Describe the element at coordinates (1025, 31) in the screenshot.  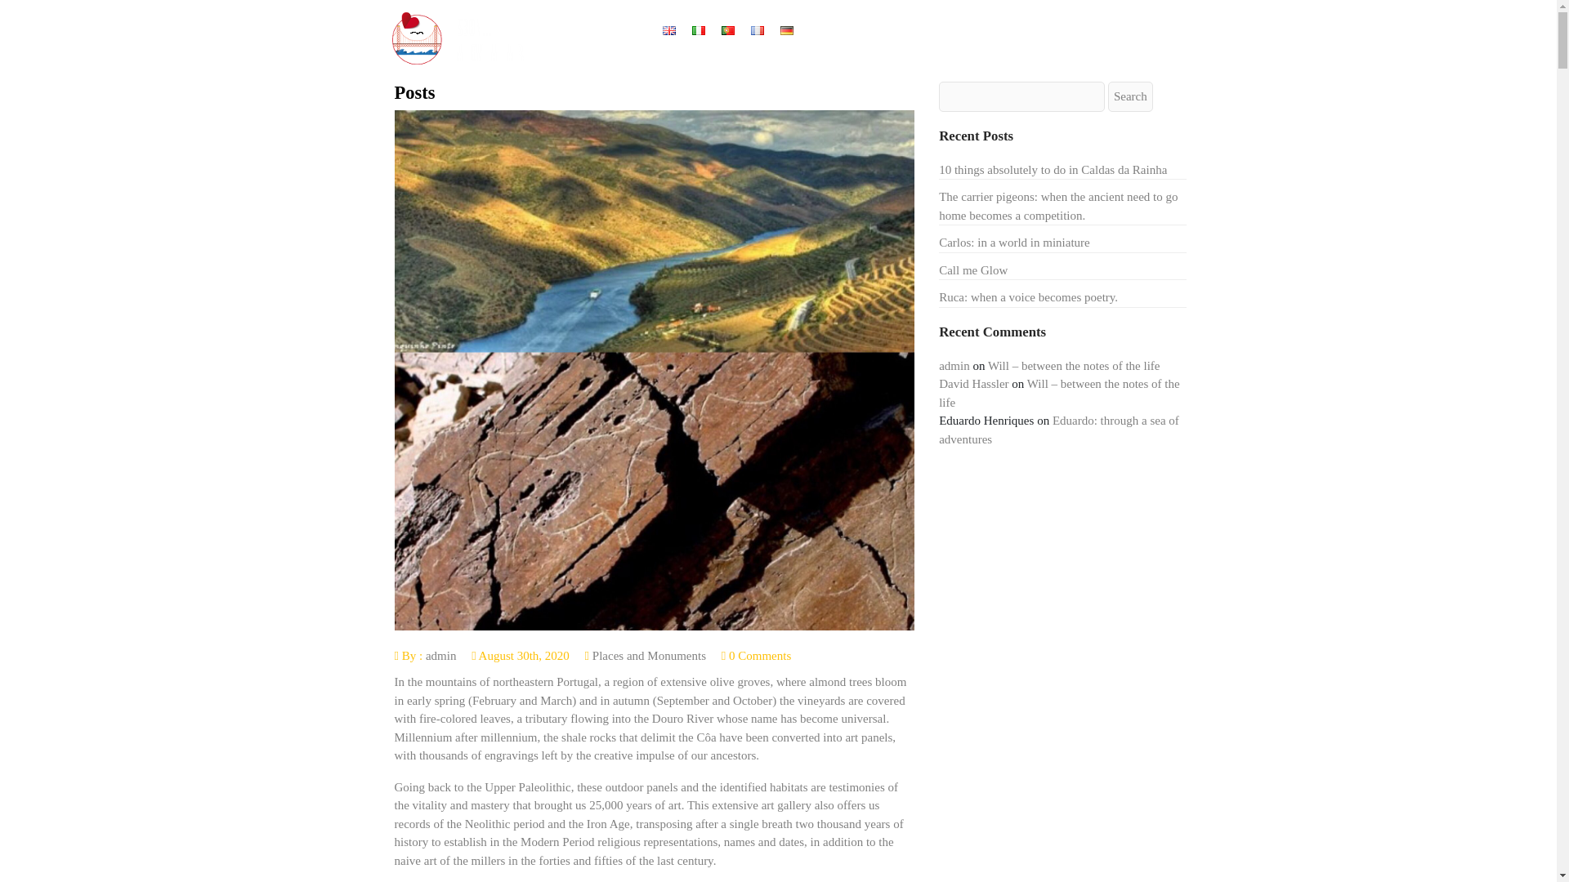
I see `Tailor-made trip` at that location.